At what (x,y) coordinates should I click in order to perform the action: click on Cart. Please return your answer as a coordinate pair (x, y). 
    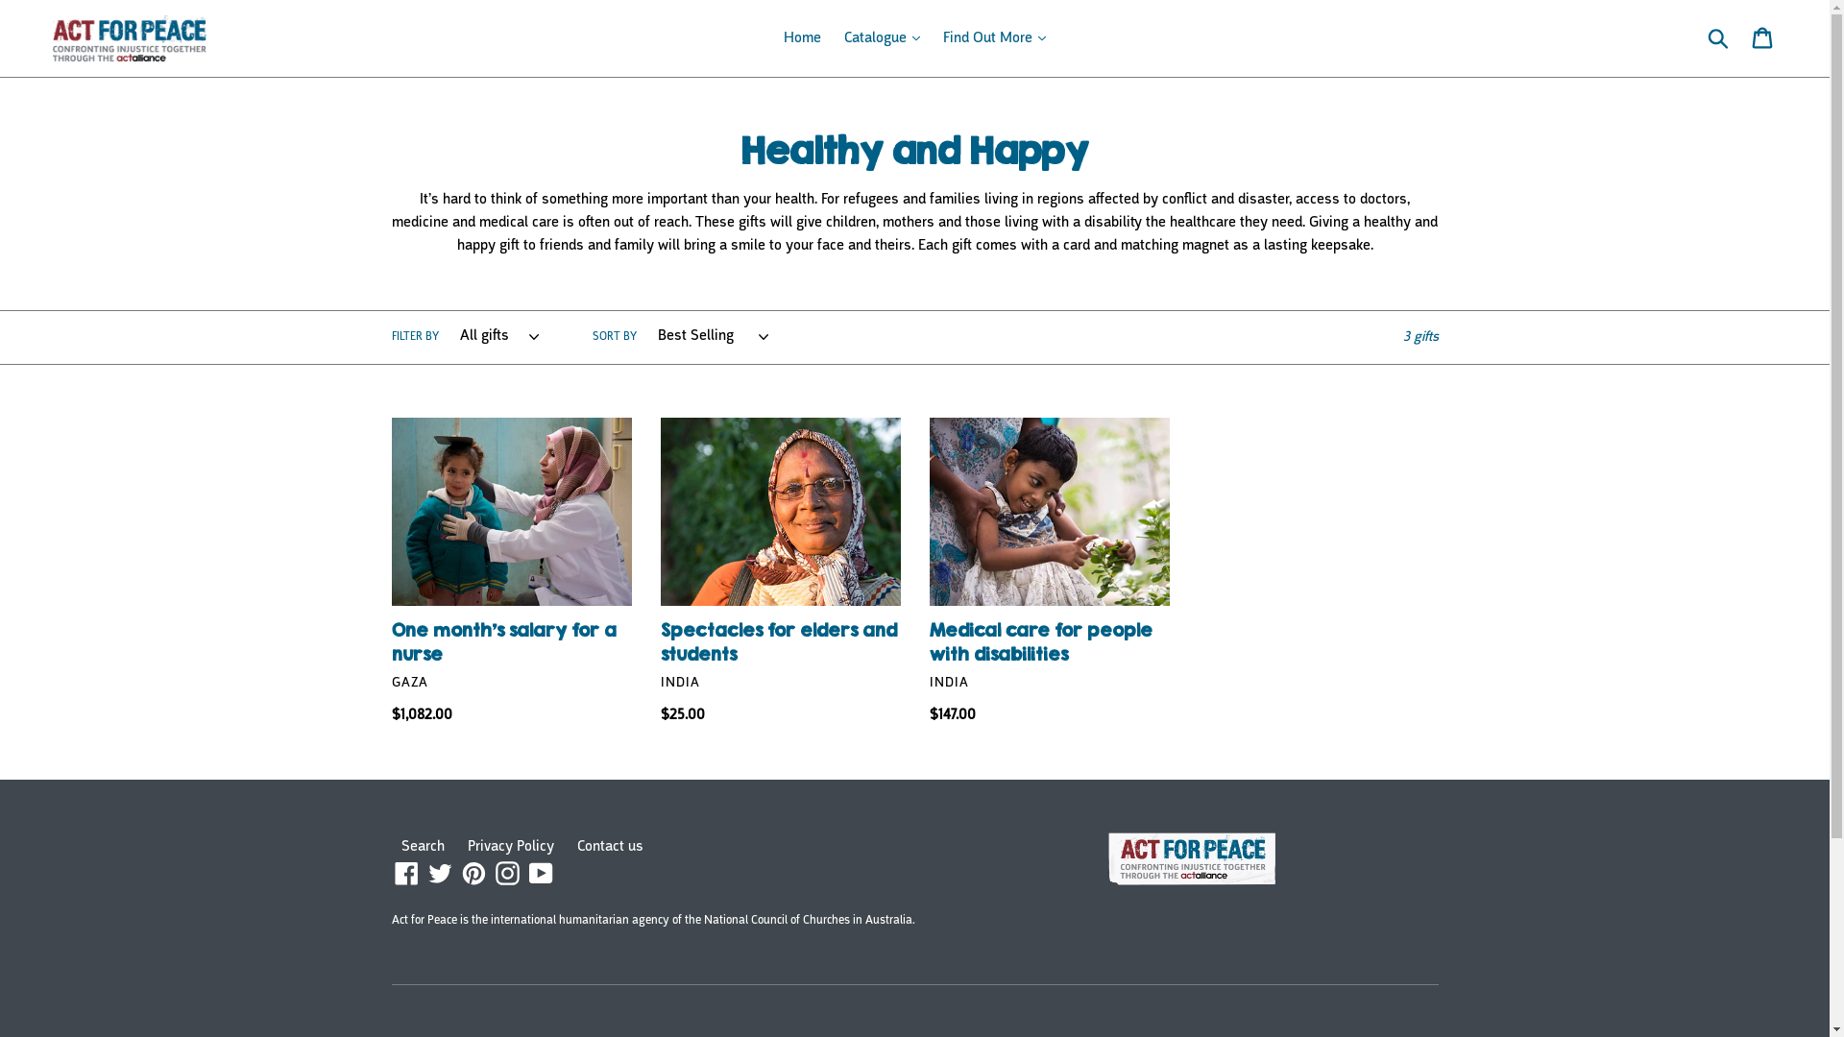
    Looking at the image, I should click on (1763, 38).